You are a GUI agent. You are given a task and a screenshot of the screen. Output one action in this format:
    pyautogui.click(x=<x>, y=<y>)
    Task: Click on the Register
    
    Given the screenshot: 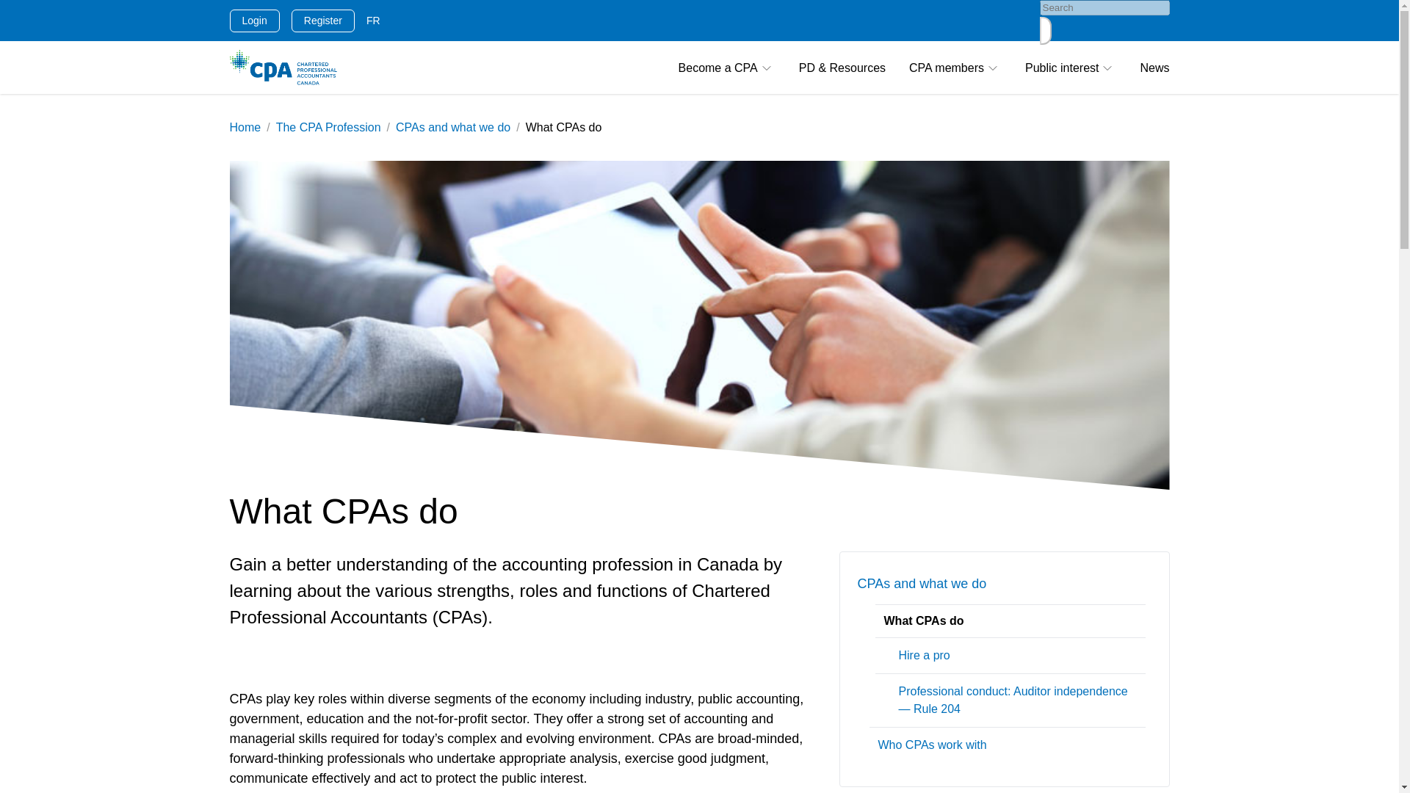 What is the action you would take?
    pyautogui.click(x=323, y=20)
    